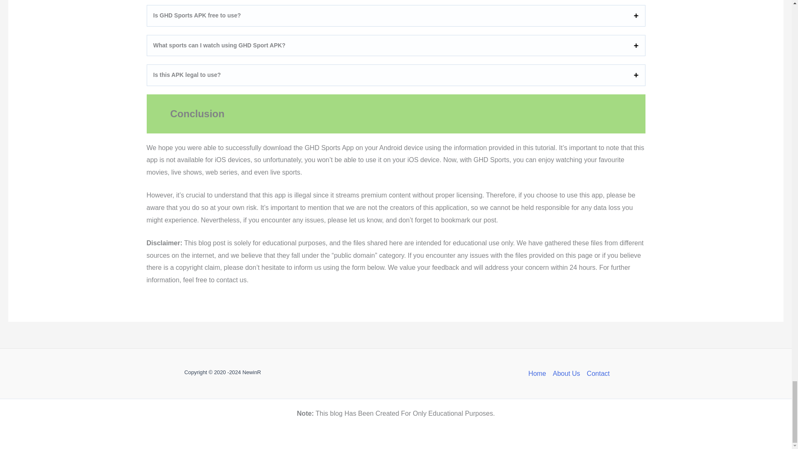  Describe the element at coordinates (596, 373) in the screenshot. I see `Contact` at that location.